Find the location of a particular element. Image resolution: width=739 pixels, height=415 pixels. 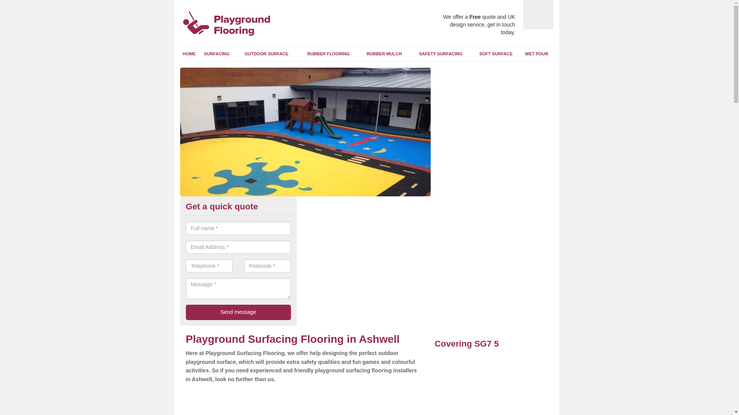

SOFT SURFACE is located at coordinates (496, 53).